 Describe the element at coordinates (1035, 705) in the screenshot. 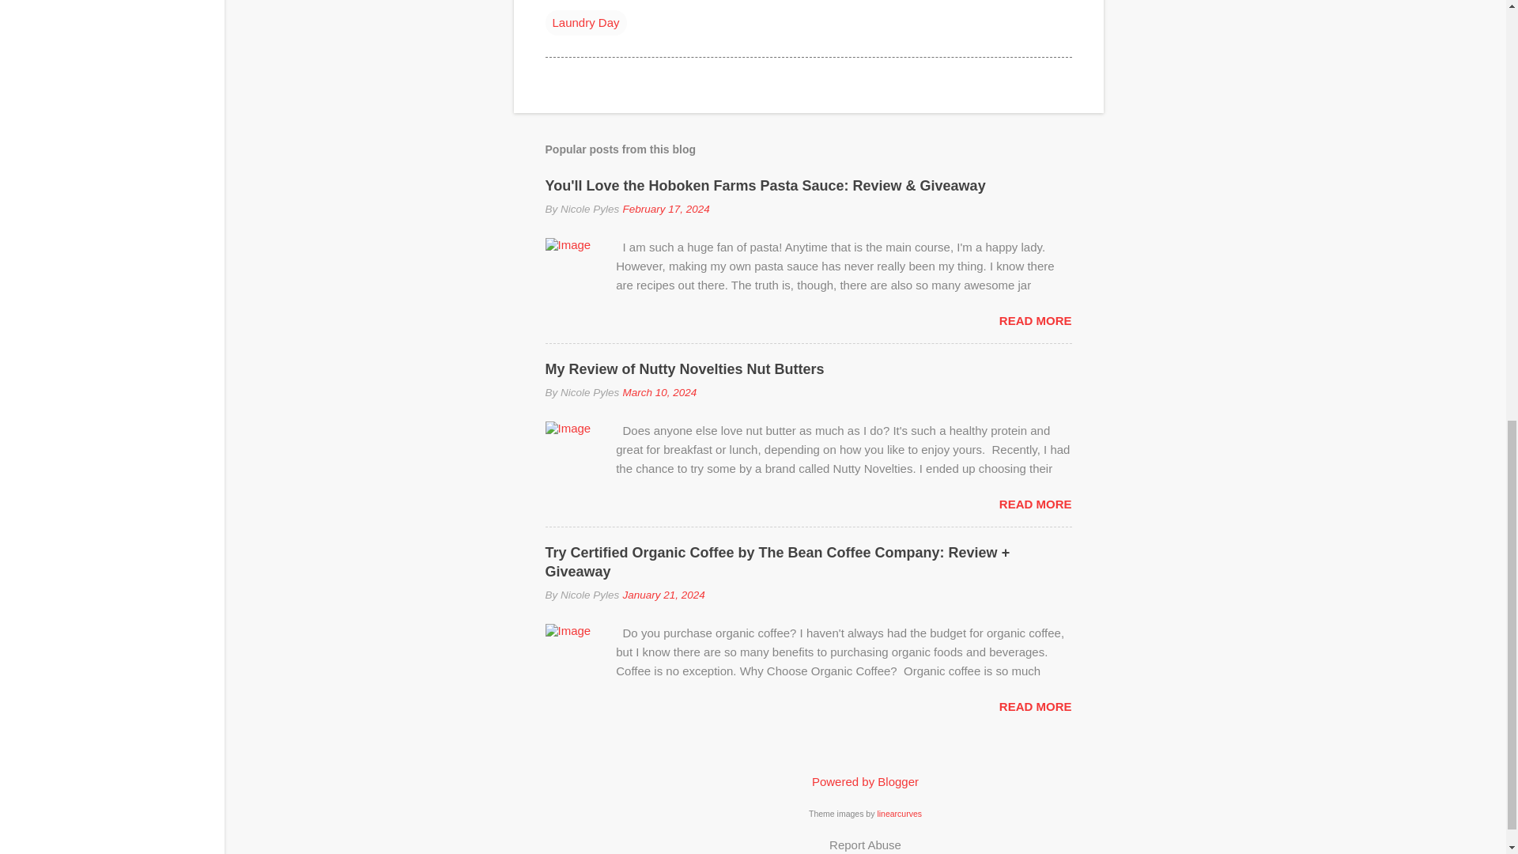

I see `READ MORE` at that location.